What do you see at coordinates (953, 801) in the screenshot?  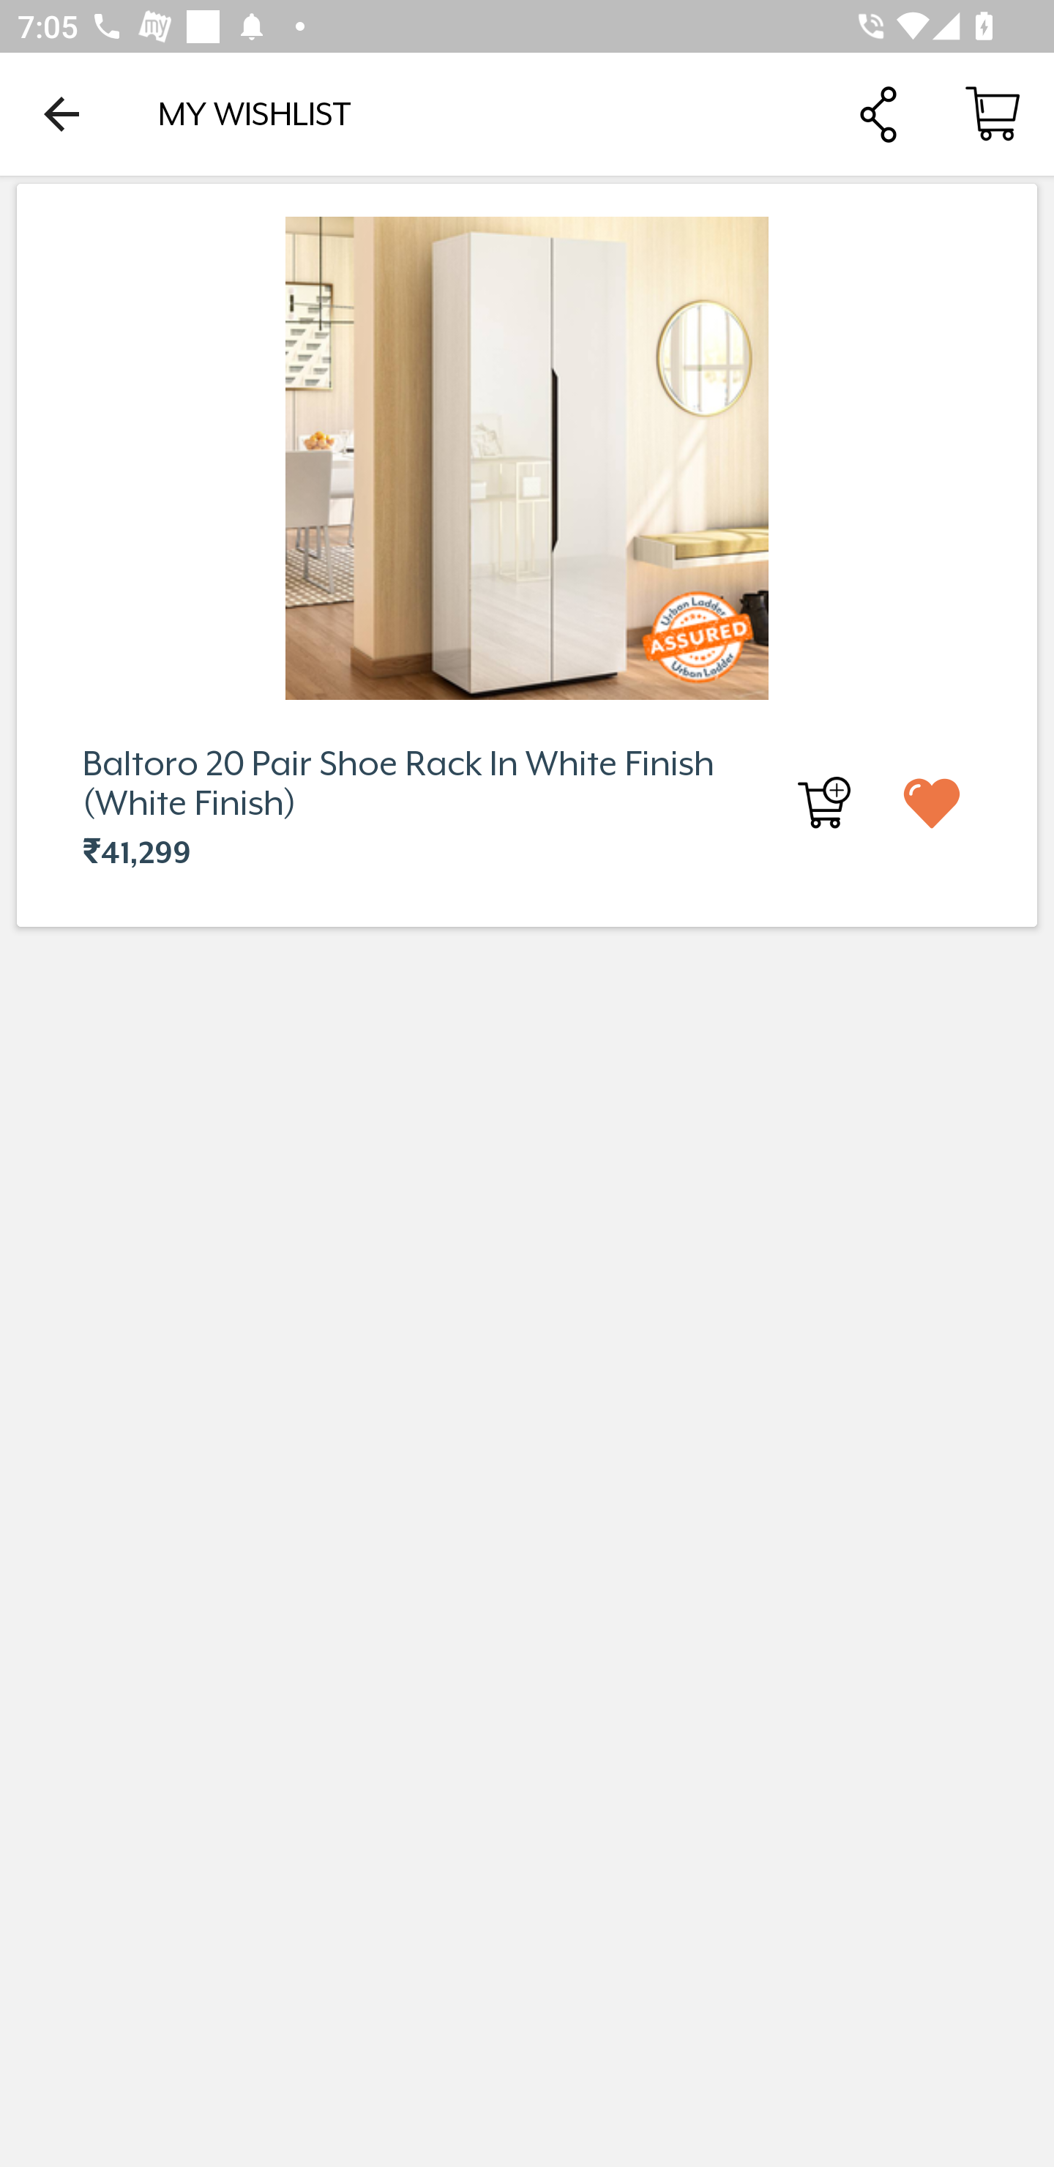 I see `` at bounding box center [953, 801].